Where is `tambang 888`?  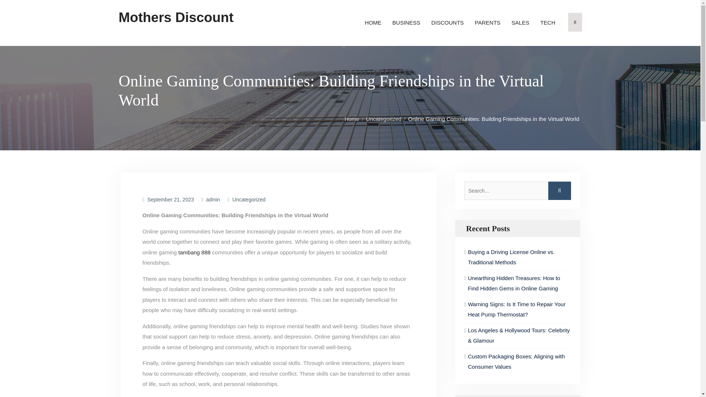 tambang 888 is located at coordinates (194, 252).